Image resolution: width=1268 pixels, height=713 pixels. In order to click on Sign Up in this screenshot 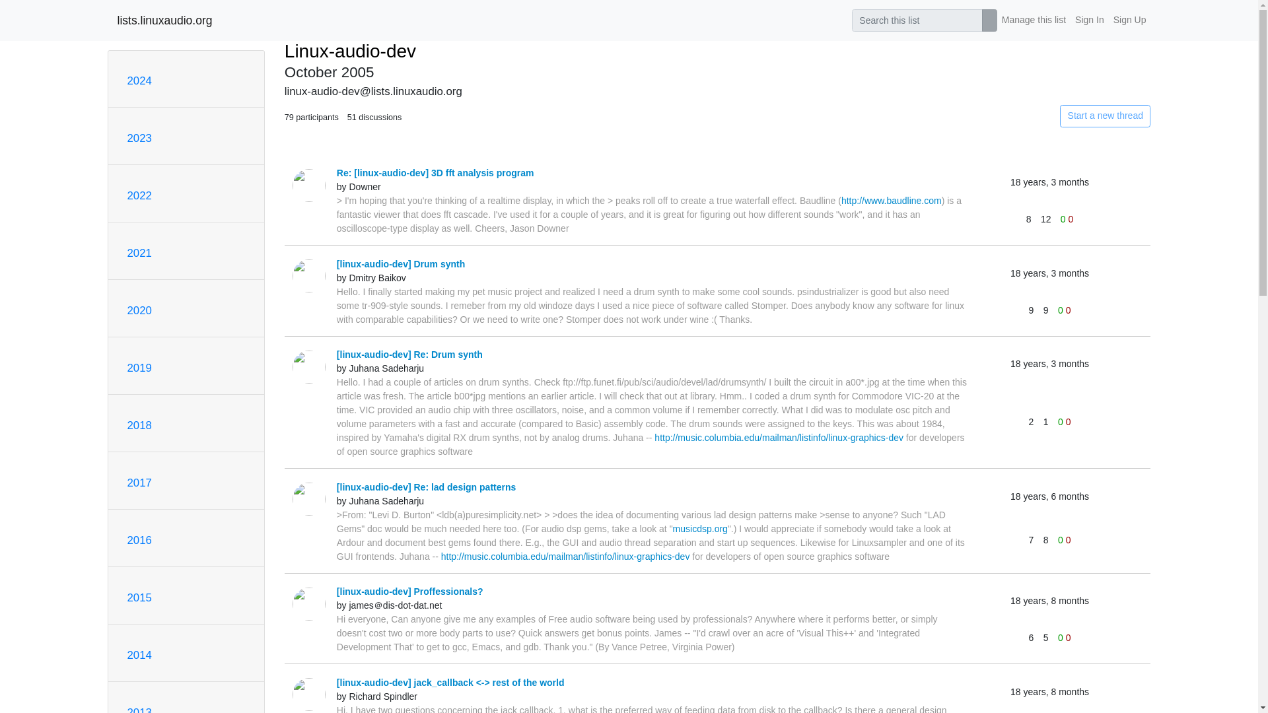, I will do `click(1129, 20)`.